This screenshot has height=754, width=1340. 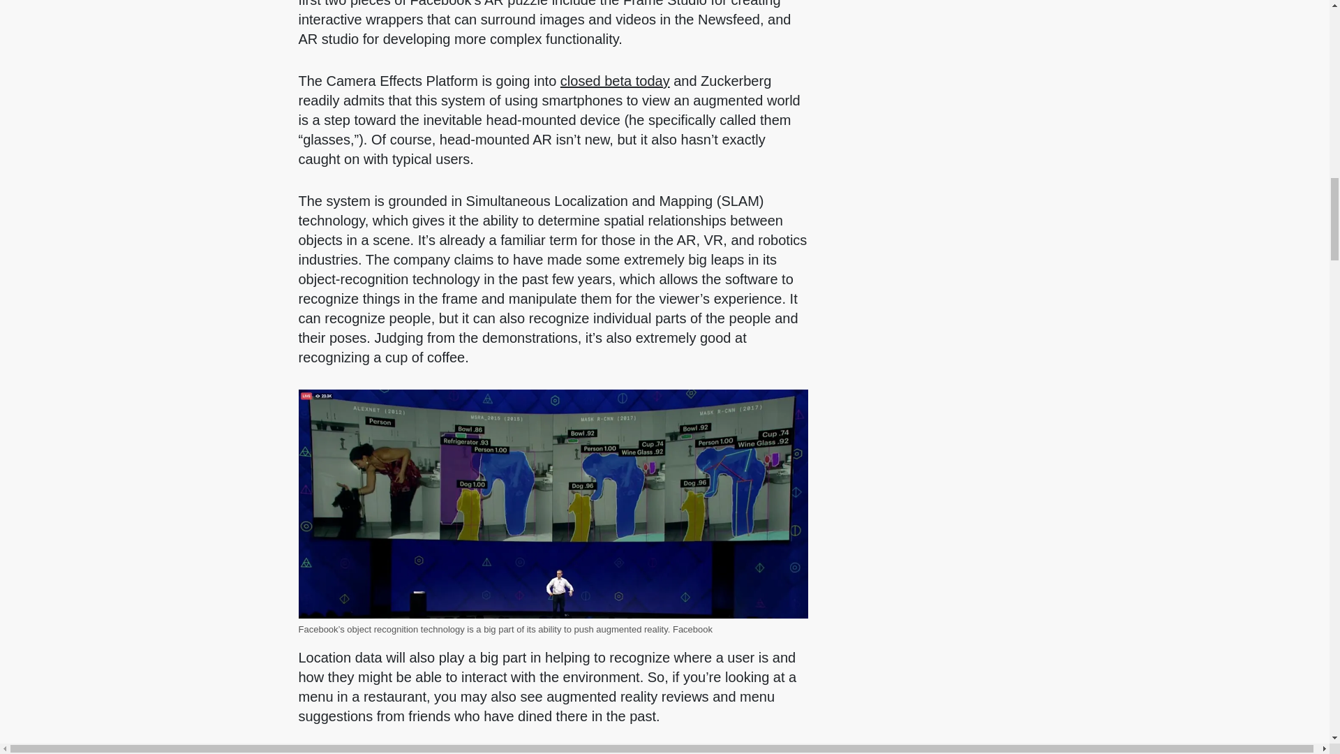 I want to click on 3rd party ad content, so click(x=1073, y=746).